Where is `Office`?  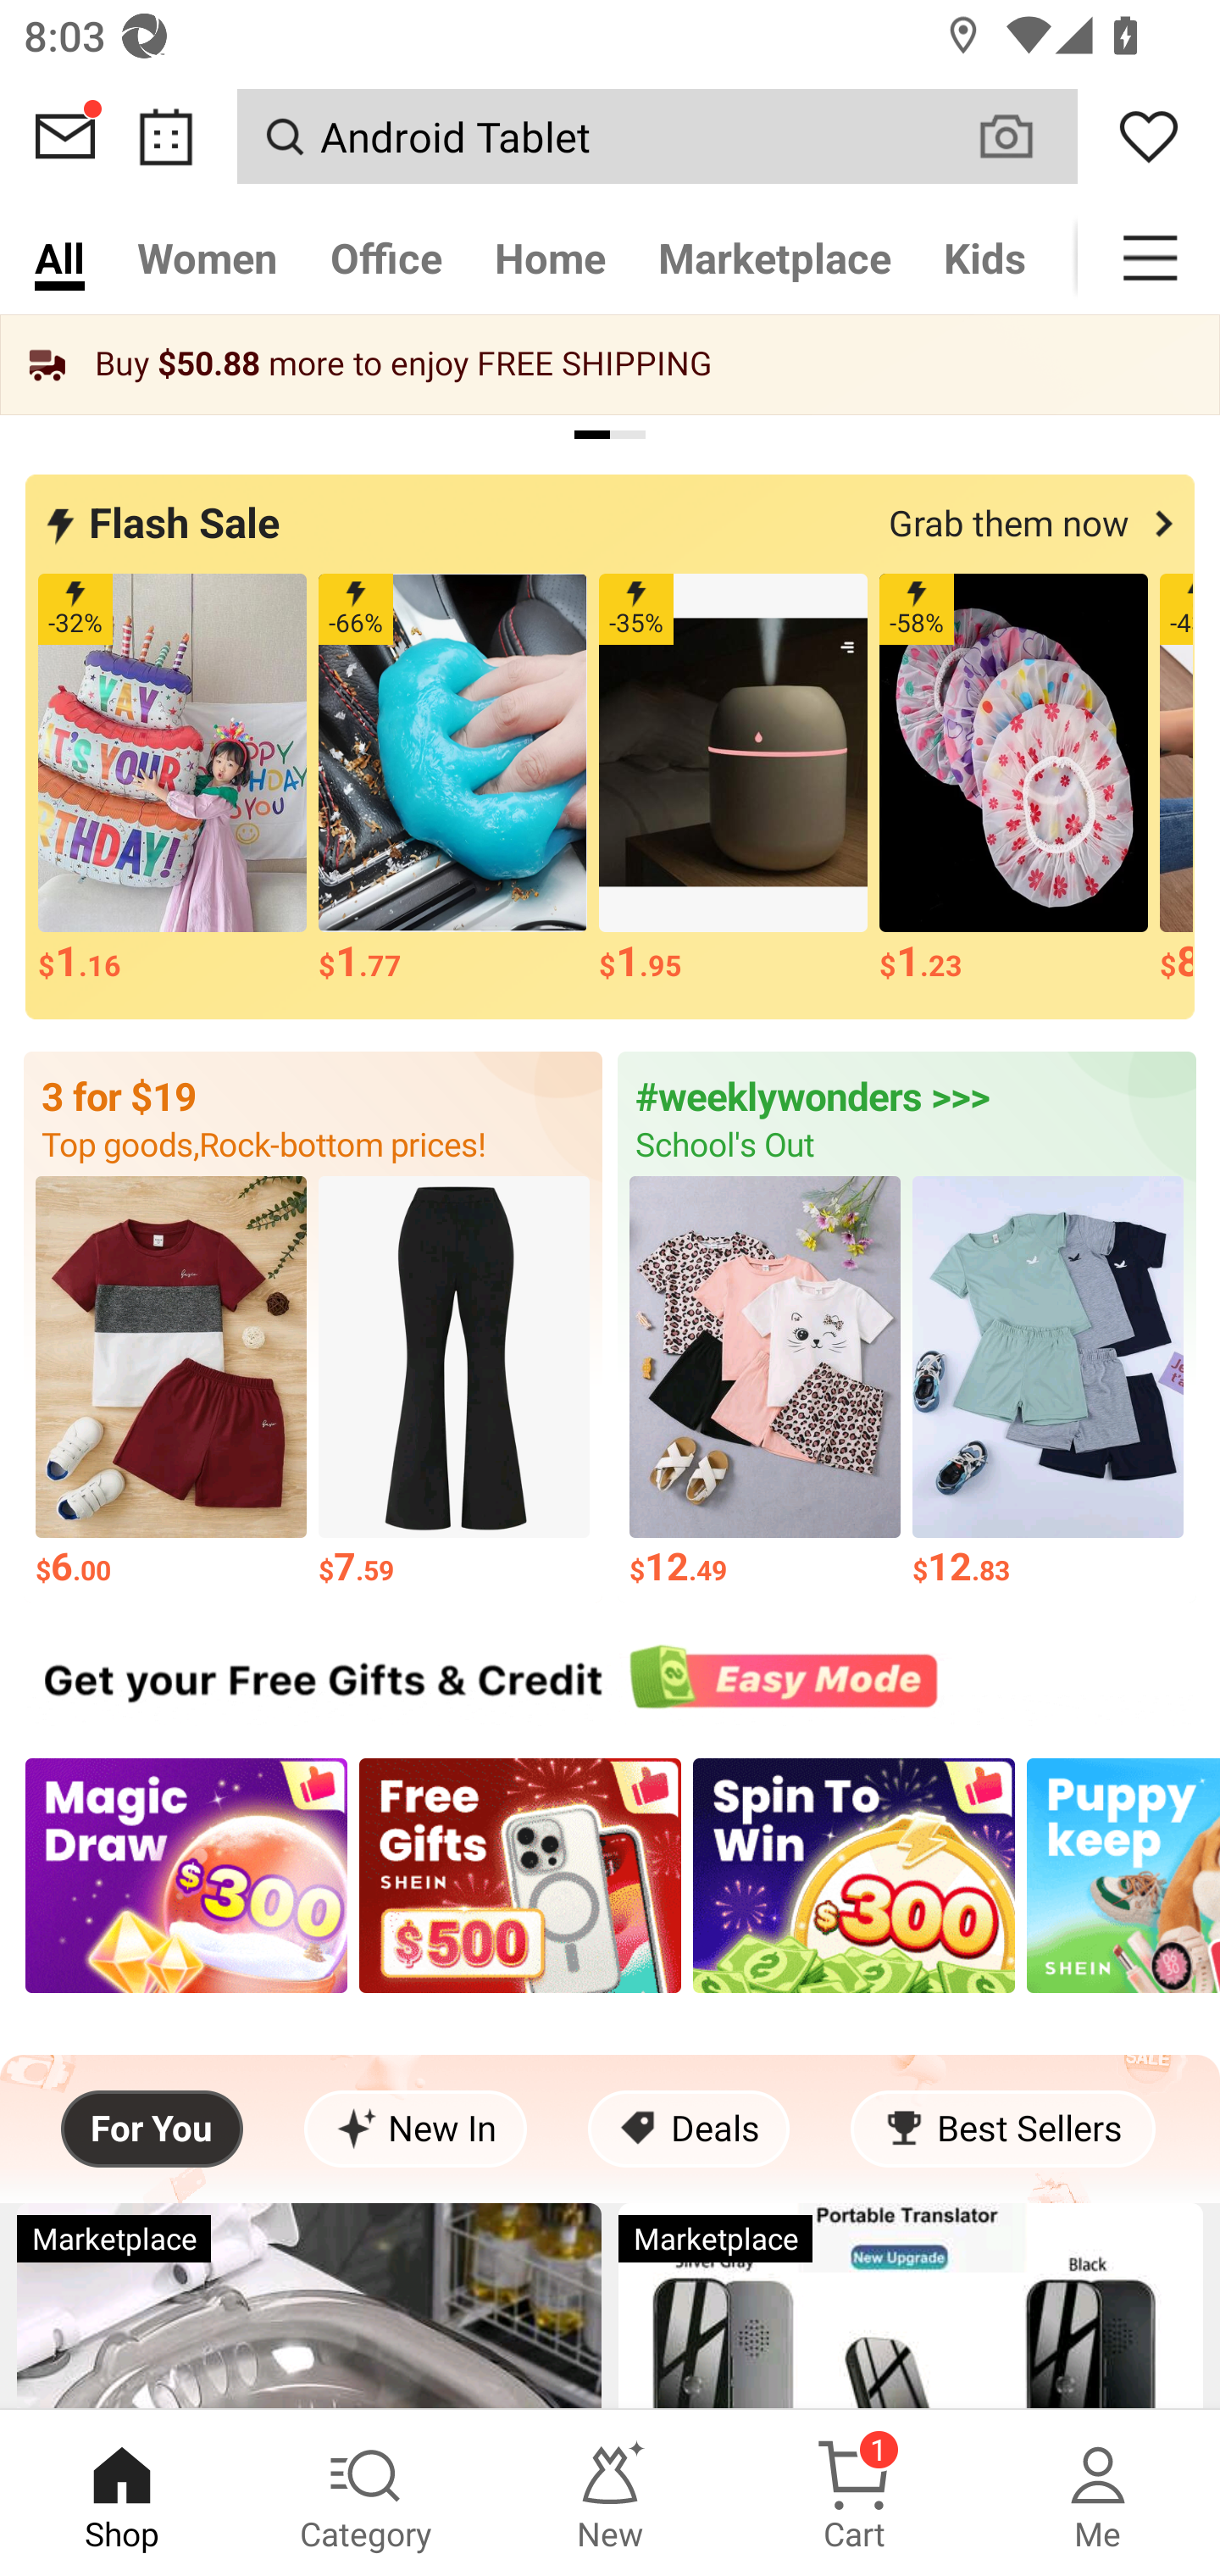
Office is located at coordinates (385, 258).